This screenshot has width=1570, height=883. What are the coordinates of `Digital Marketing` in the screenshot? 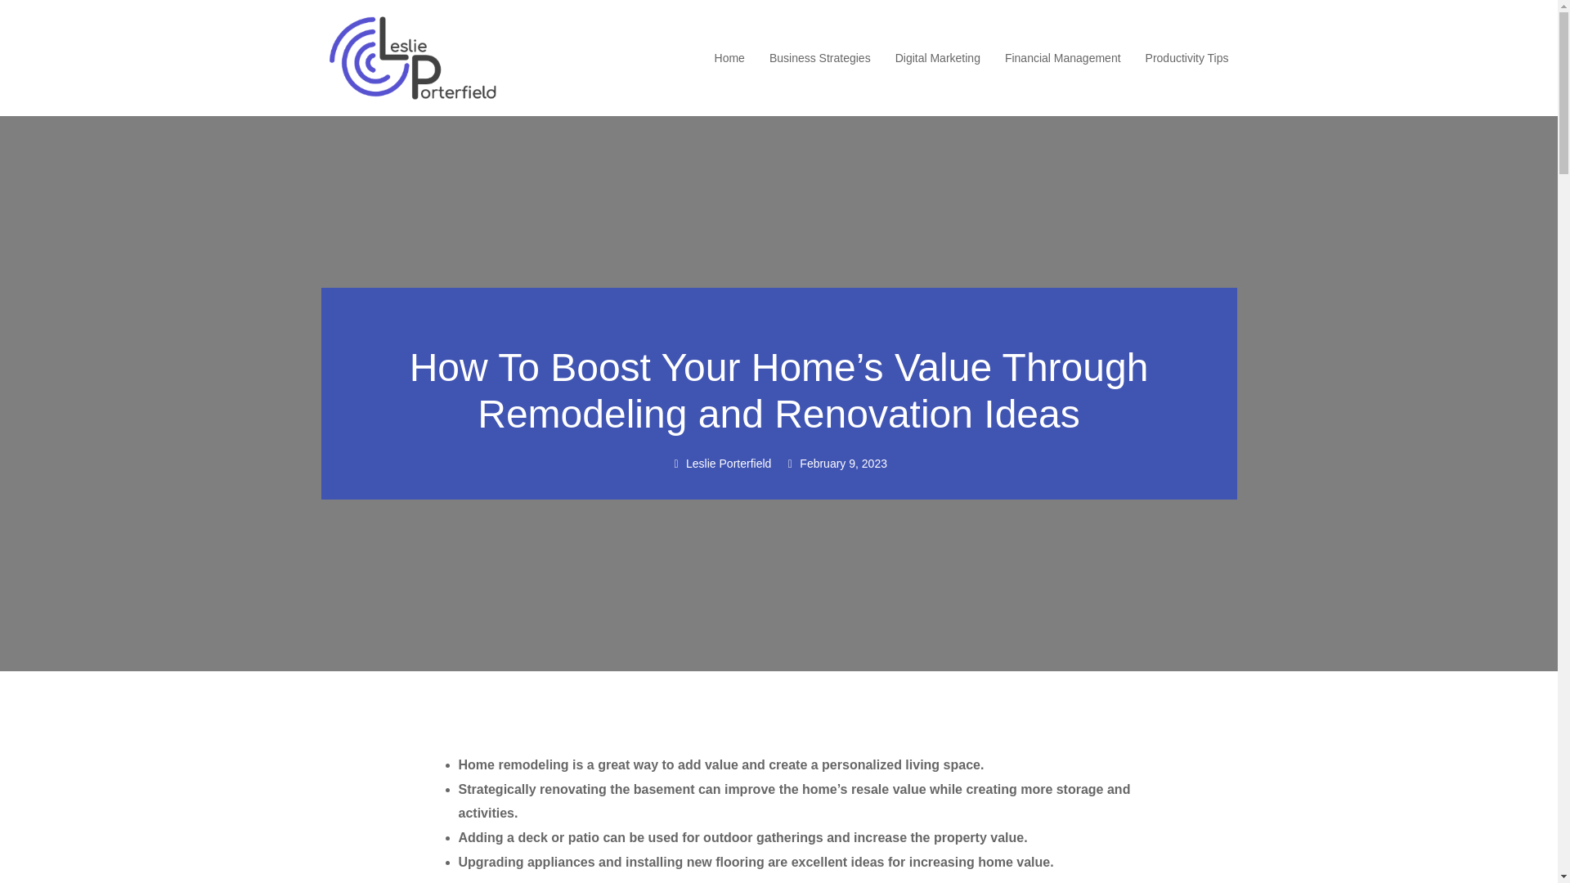 It's located at (937, 58).